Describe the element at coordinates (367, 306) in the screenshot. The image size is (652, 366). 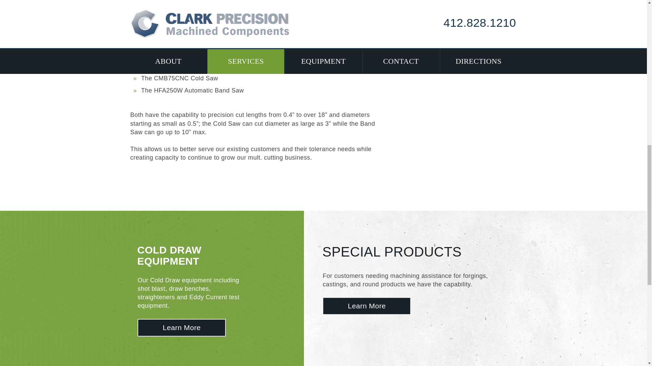
I see `Clark Precision Machined Components` at that location.